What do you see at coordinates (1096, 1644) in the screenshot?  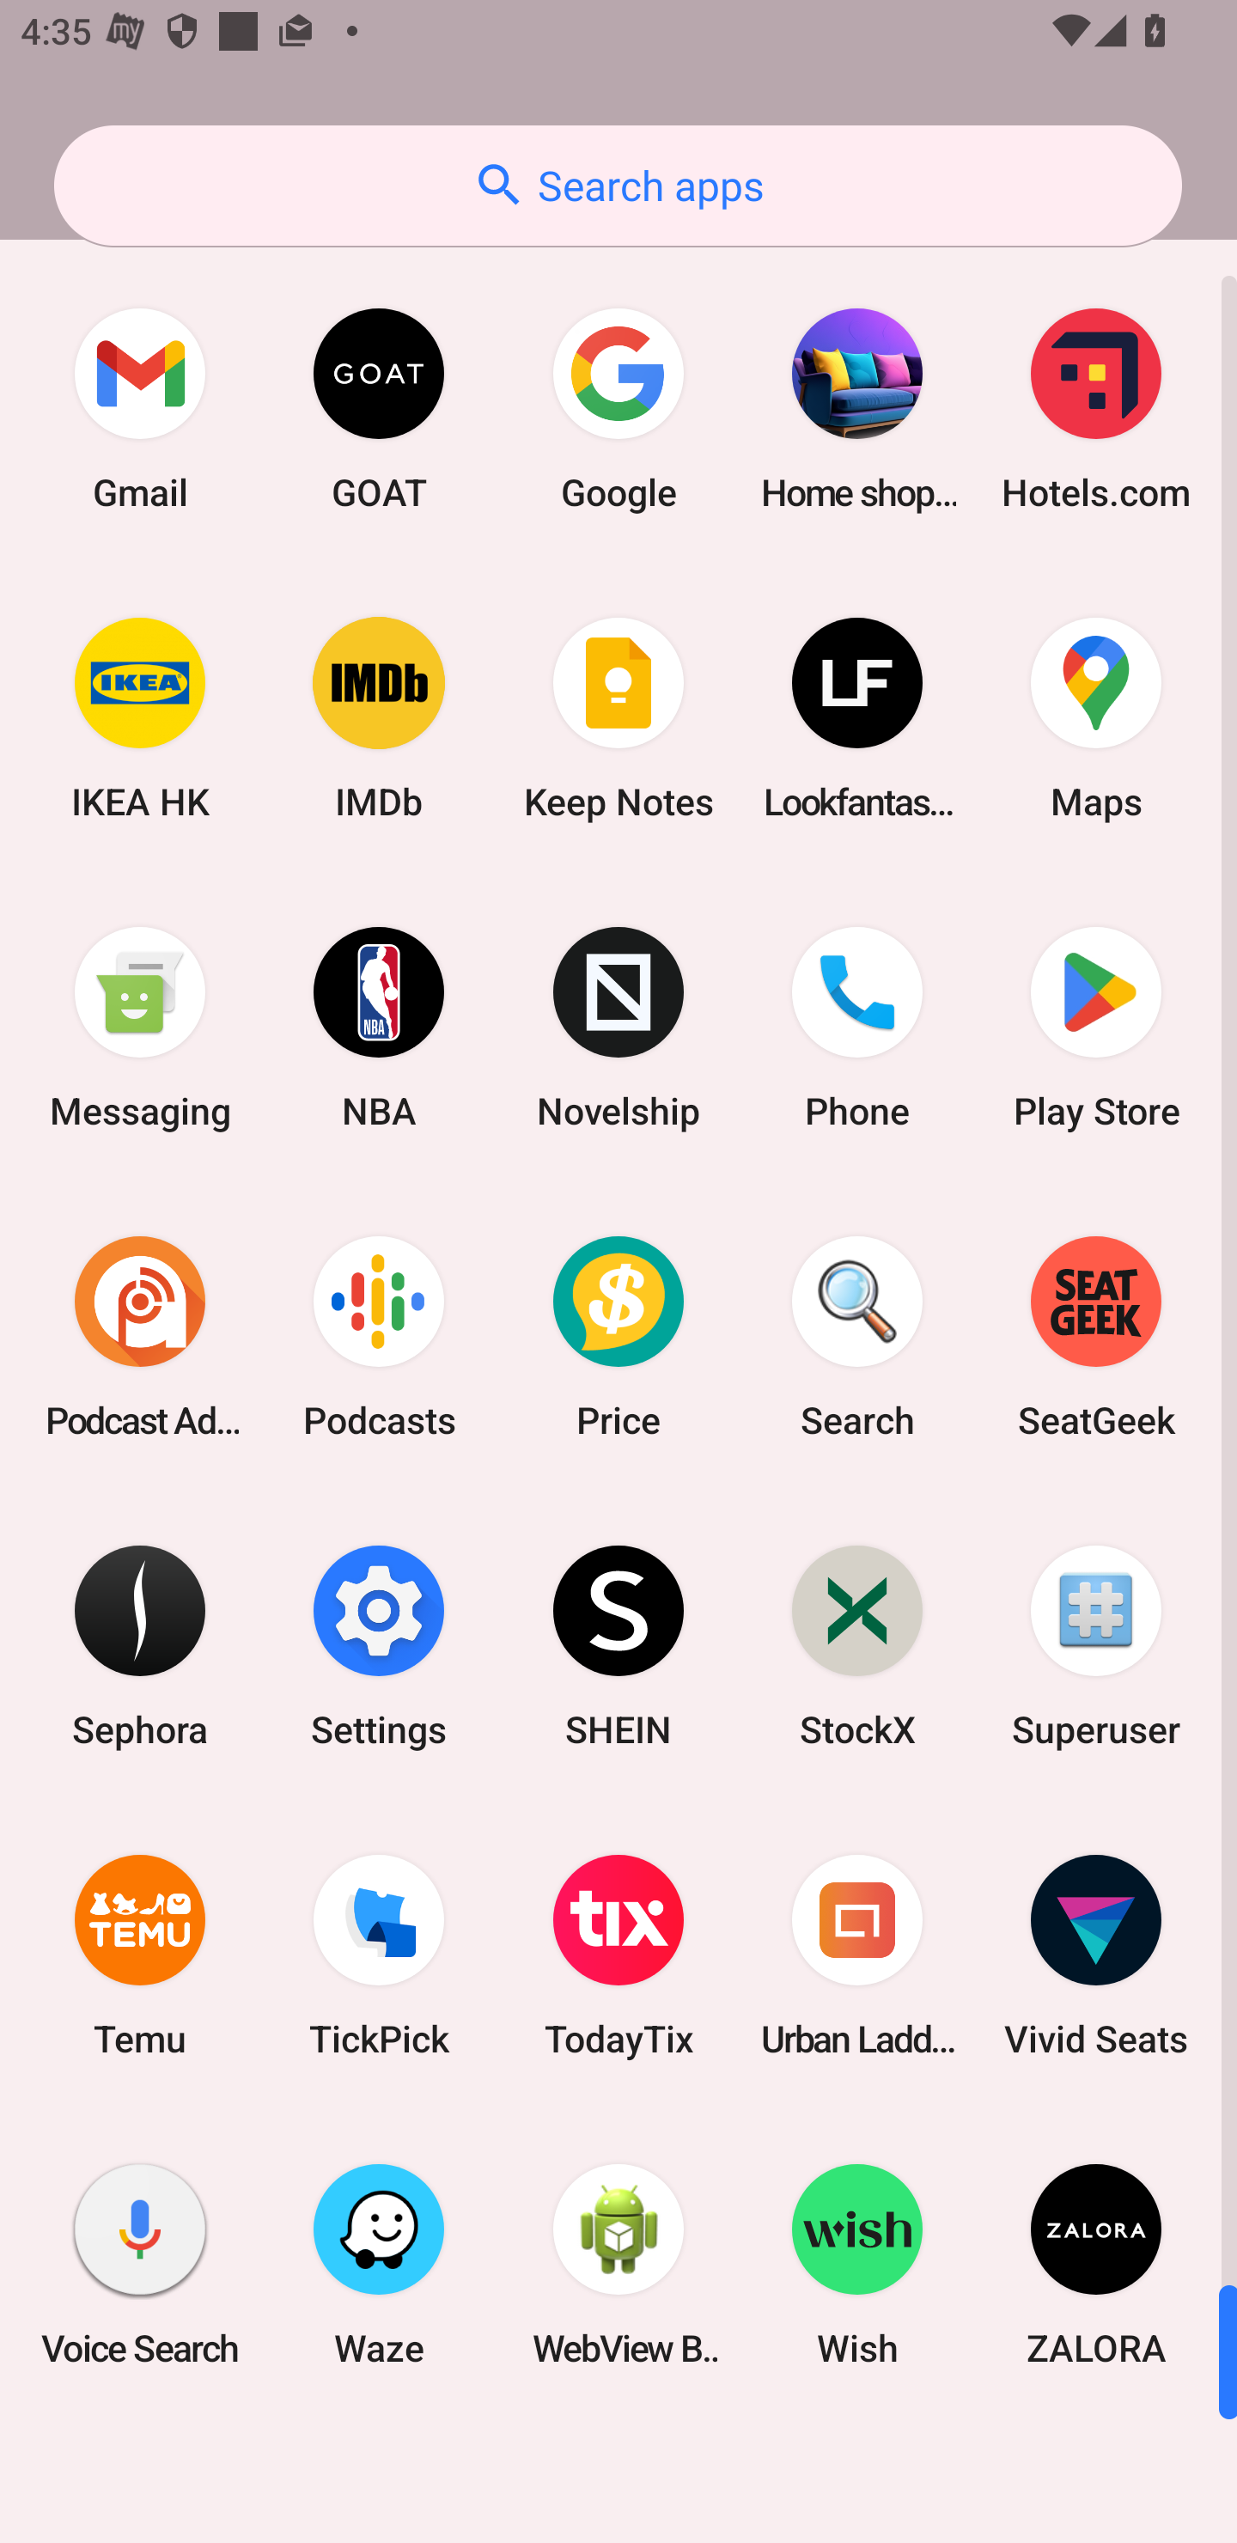 I see `Superuser` at bounding box center [1096, 1644].